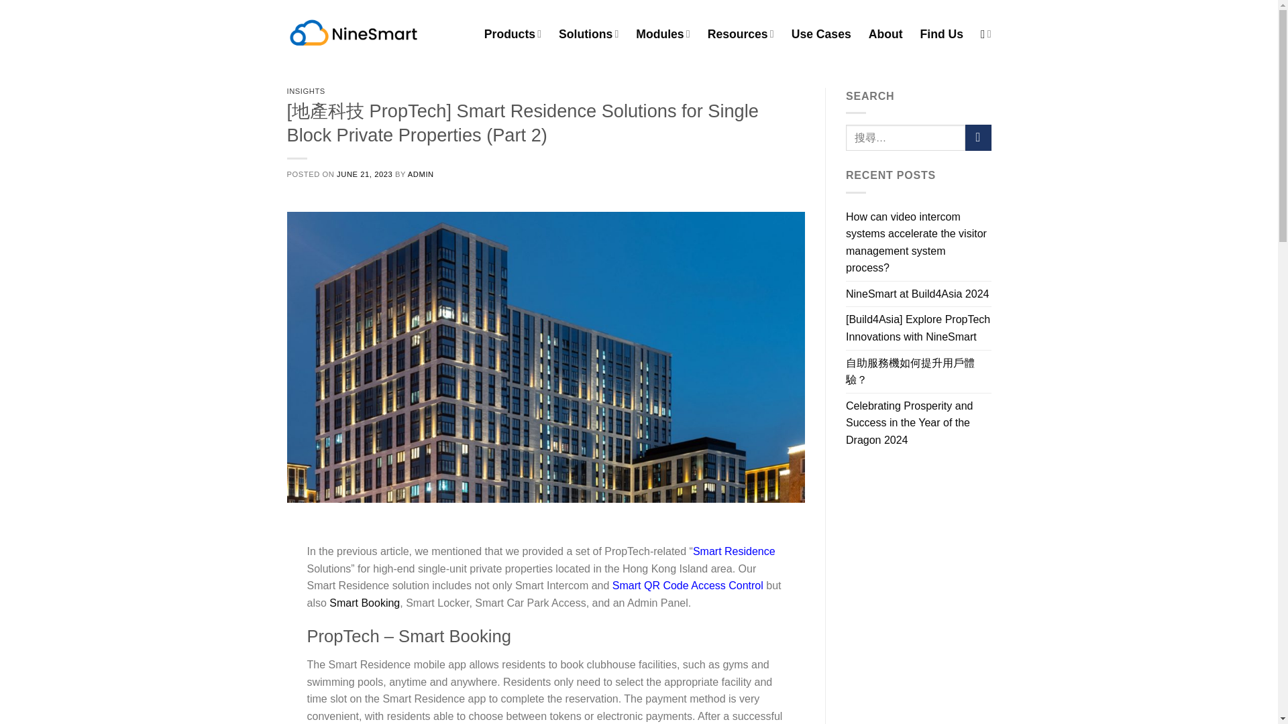 This screenshot has width=1288, height=724. What do you see at coordinates (354, 34) in the screenshot?
I see `NineSmart` at bounding box center [354, 34].